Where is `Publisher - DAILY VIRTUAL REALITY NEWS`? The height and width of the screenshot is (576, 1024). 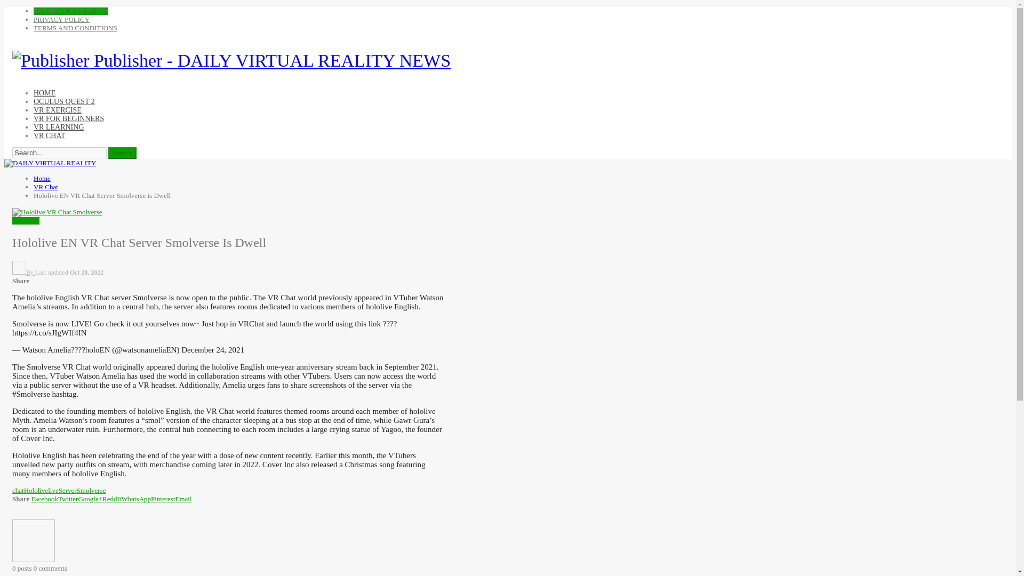
Publisher - DAILY VIRTUAL REALITY NEWS is located at coordinates (231, 60).